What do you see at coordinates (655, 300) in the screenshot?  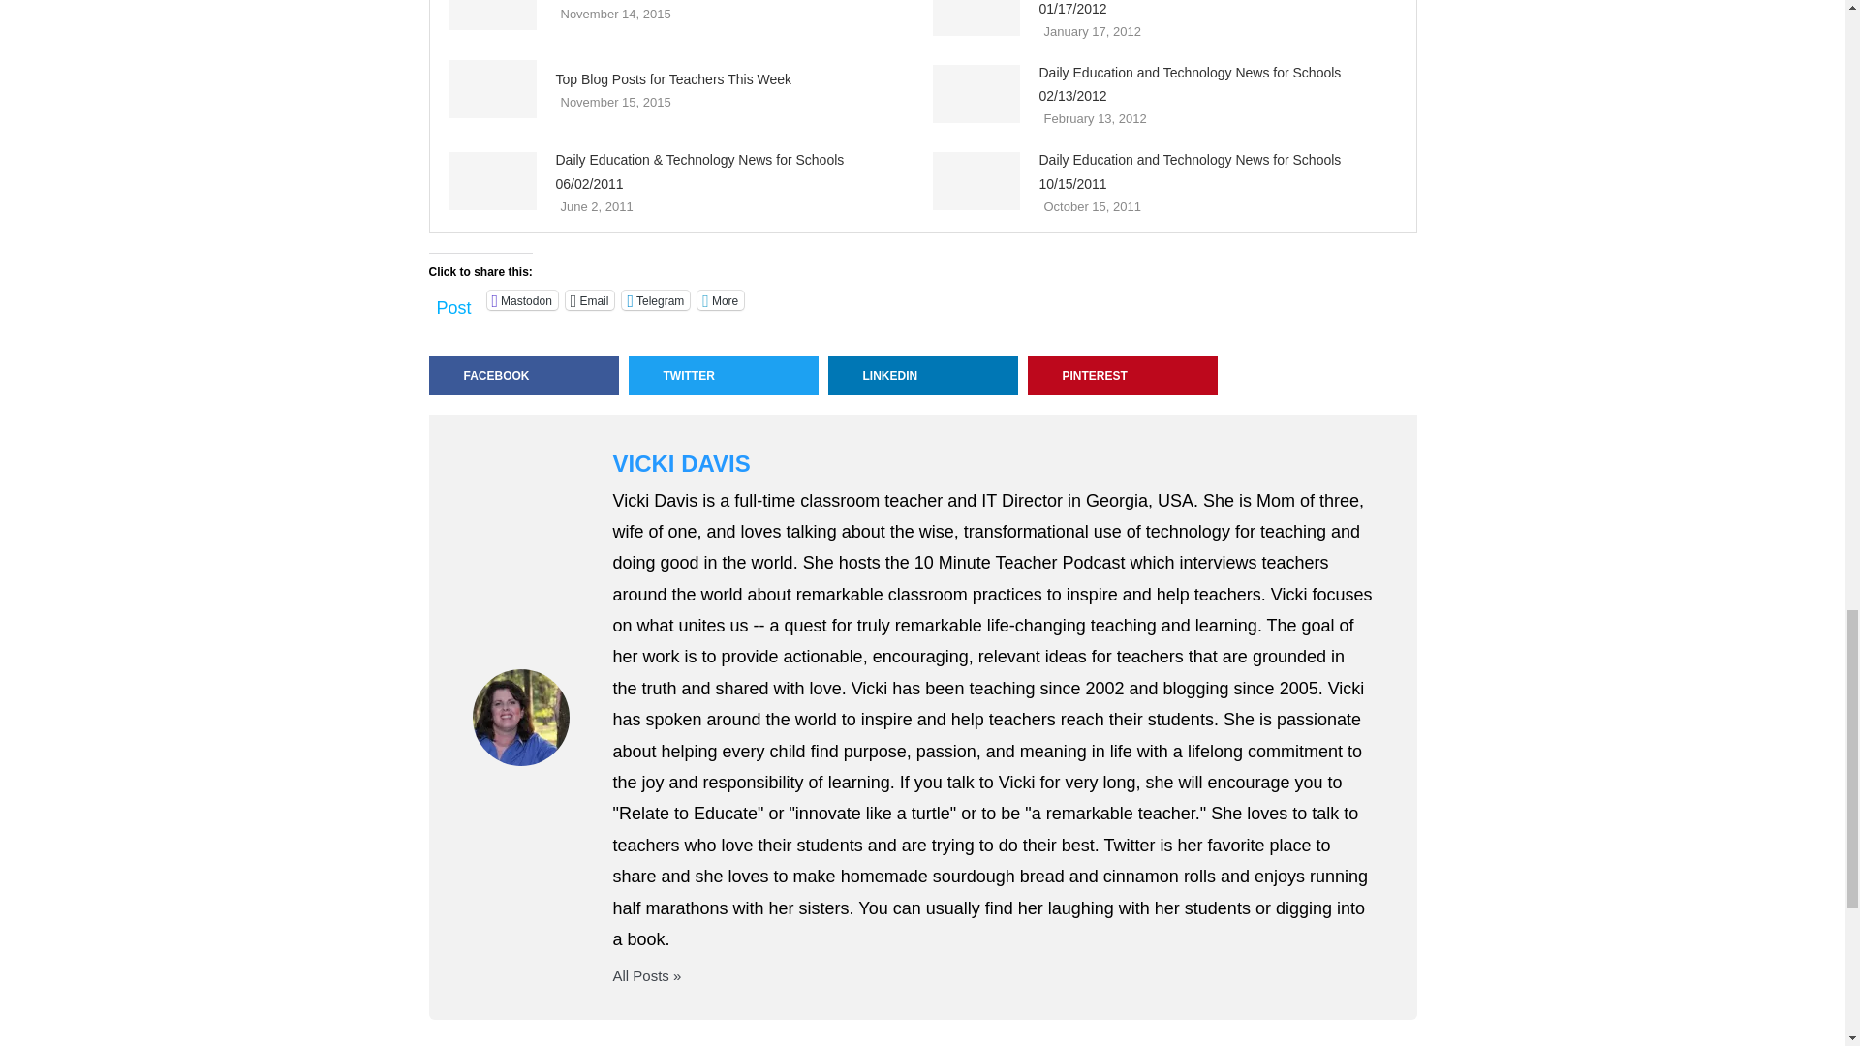 I see `Click to share on Telegram` at bounding box center [655, 300].